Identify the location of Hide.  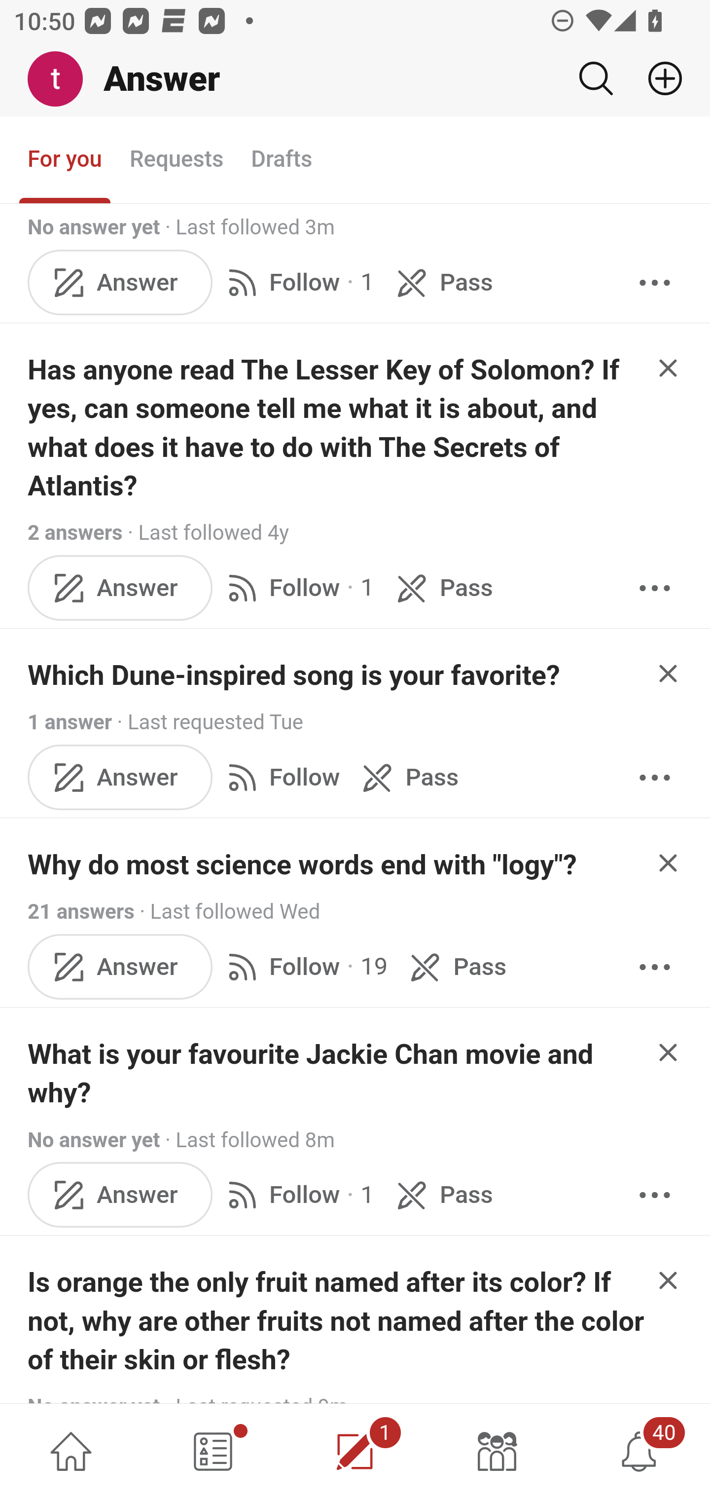
(669, 1054).